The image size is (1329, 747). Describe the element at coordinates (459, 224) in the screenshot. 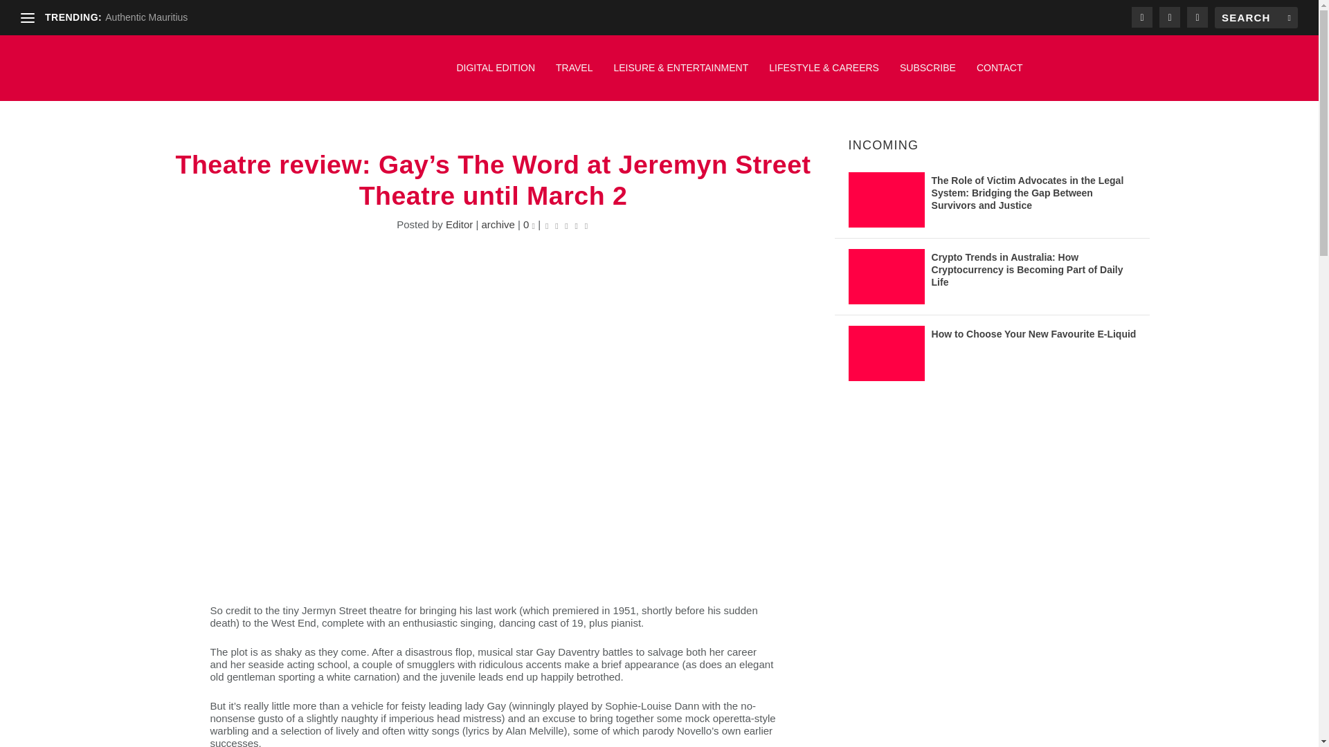

I see `Posts by Editor` at that location.